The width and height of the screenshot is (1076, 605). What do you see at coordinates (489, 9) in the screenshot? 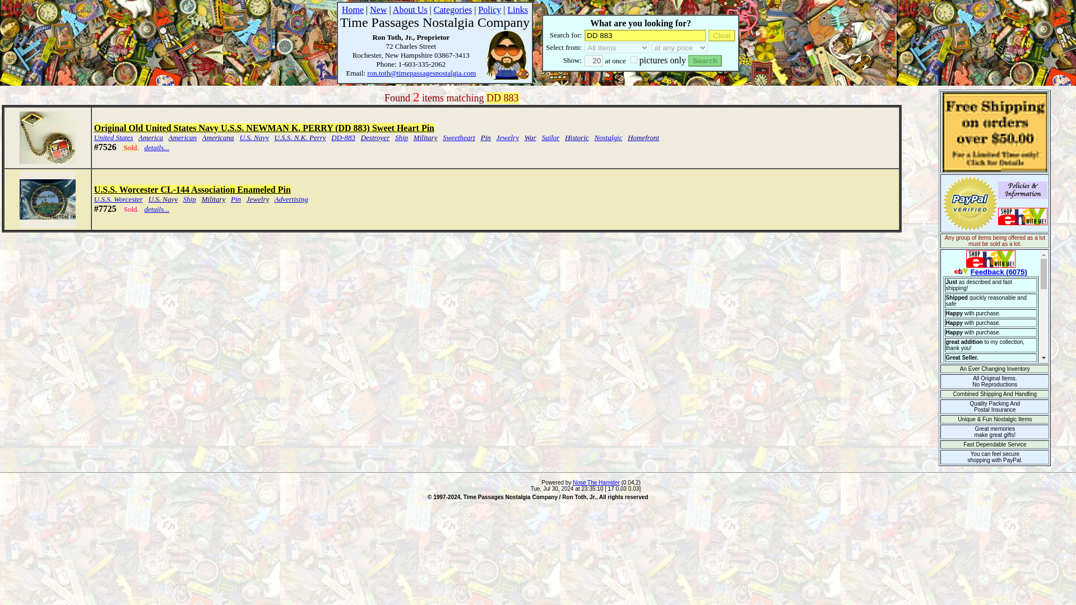
I see `Policy` at bounding box center [489, 9].